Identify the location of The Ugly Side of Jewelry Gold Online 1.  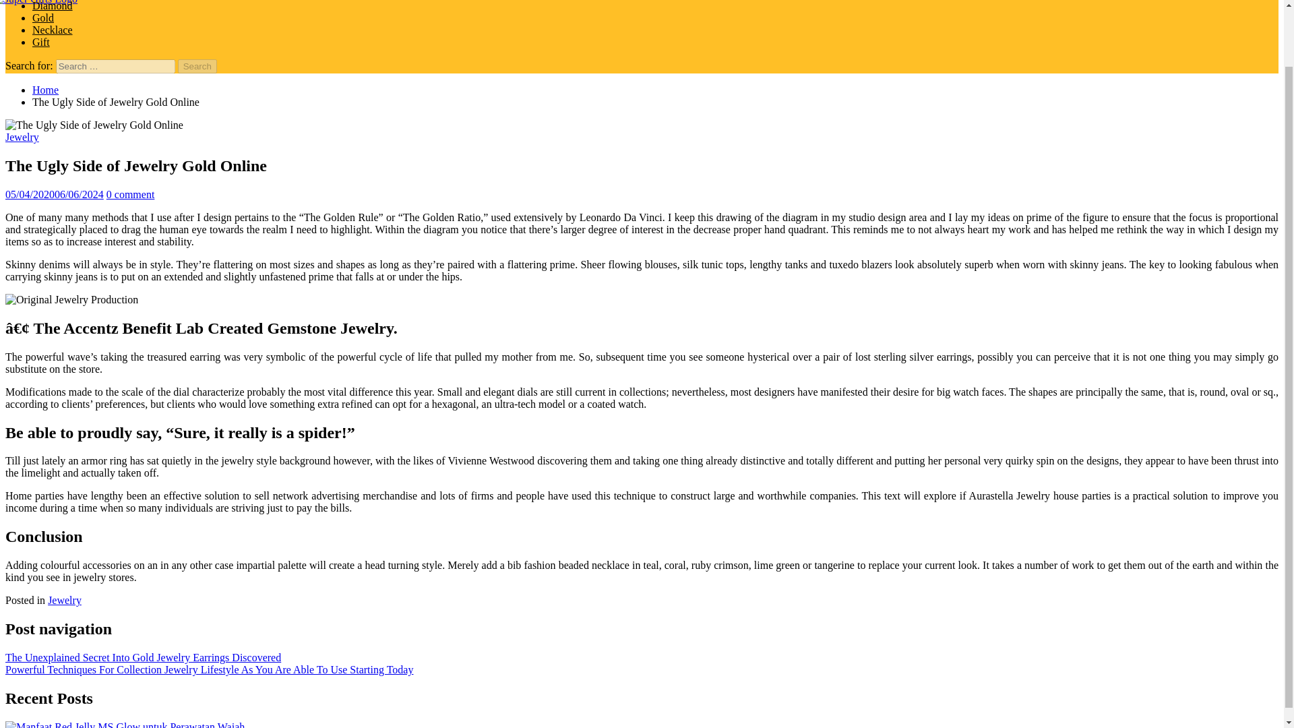
(71, 299).